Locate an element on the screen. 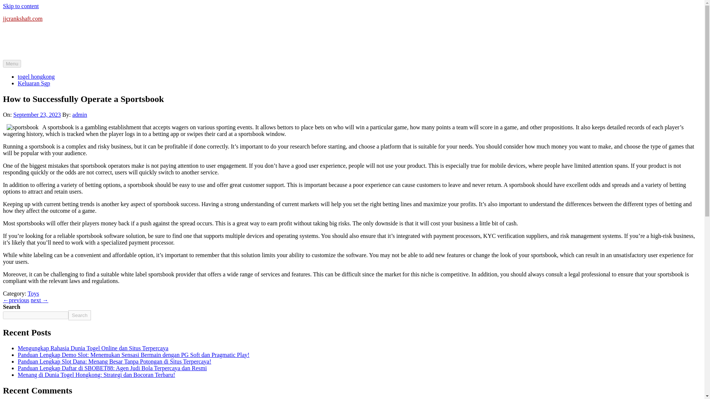 The width and height of the screenshot is (710, 399). Skip to content is located at coordinates (21, 6).